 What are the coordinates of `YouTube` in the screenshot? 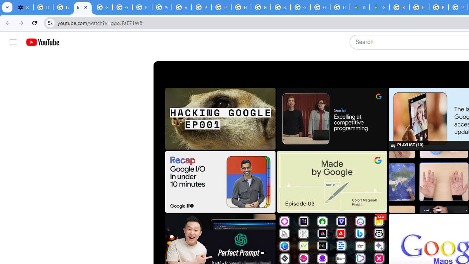 It's located at (162, 7).